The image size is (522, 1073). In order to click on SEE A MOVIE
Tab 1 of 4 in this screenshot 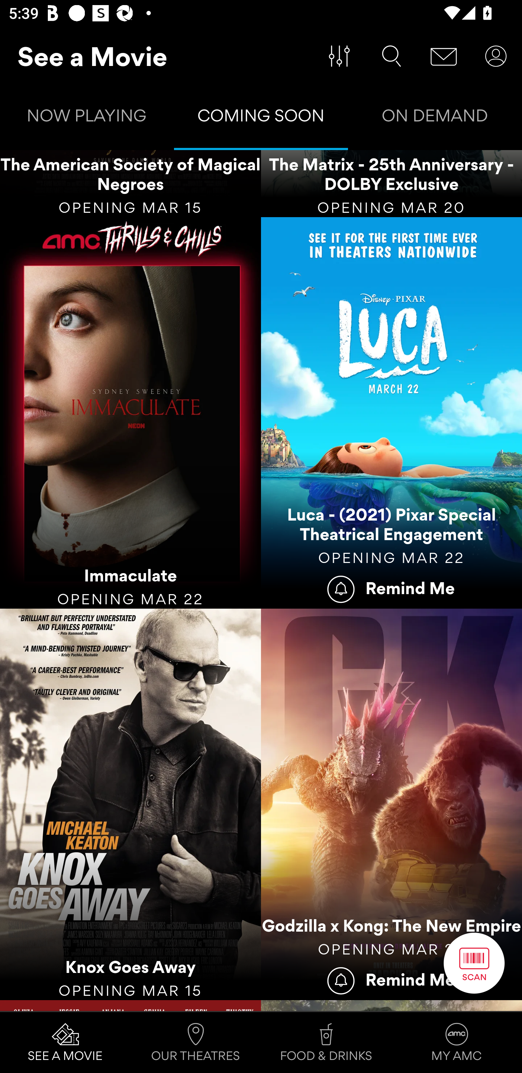, I will do `click(65, 1043)`.